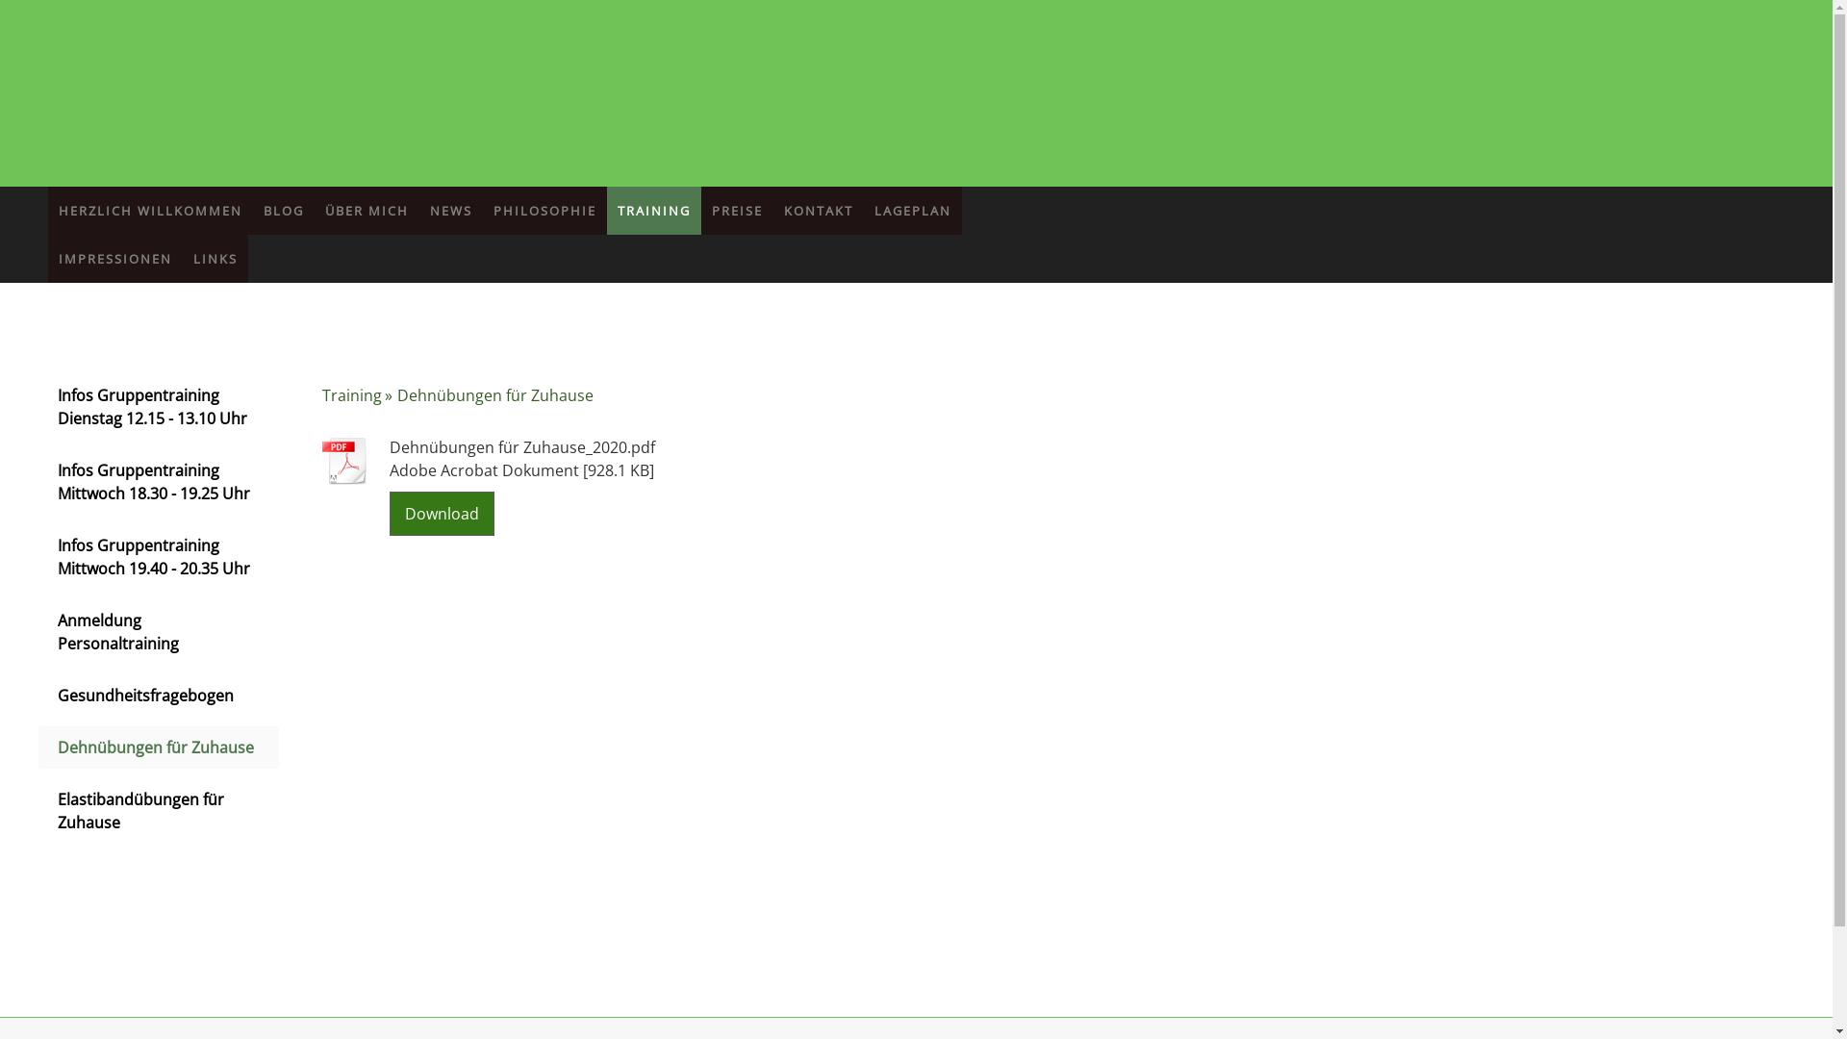 This screenshot has height=1039, width=1847. What do you see at coordinates (913, 211) in the screenshot?
I see `LAGEPLAN` at bounding box center [913, 211].